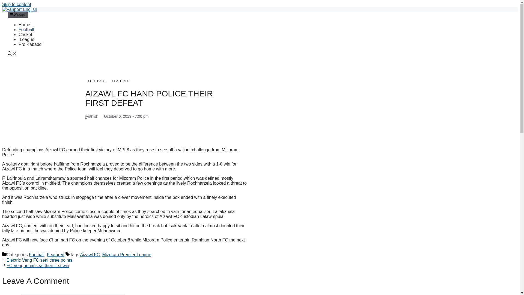 The image size is (524, 295). Describe the element at coordinates (127, 255) in the screenshot. I see `Mizoram Premier League` at that location.